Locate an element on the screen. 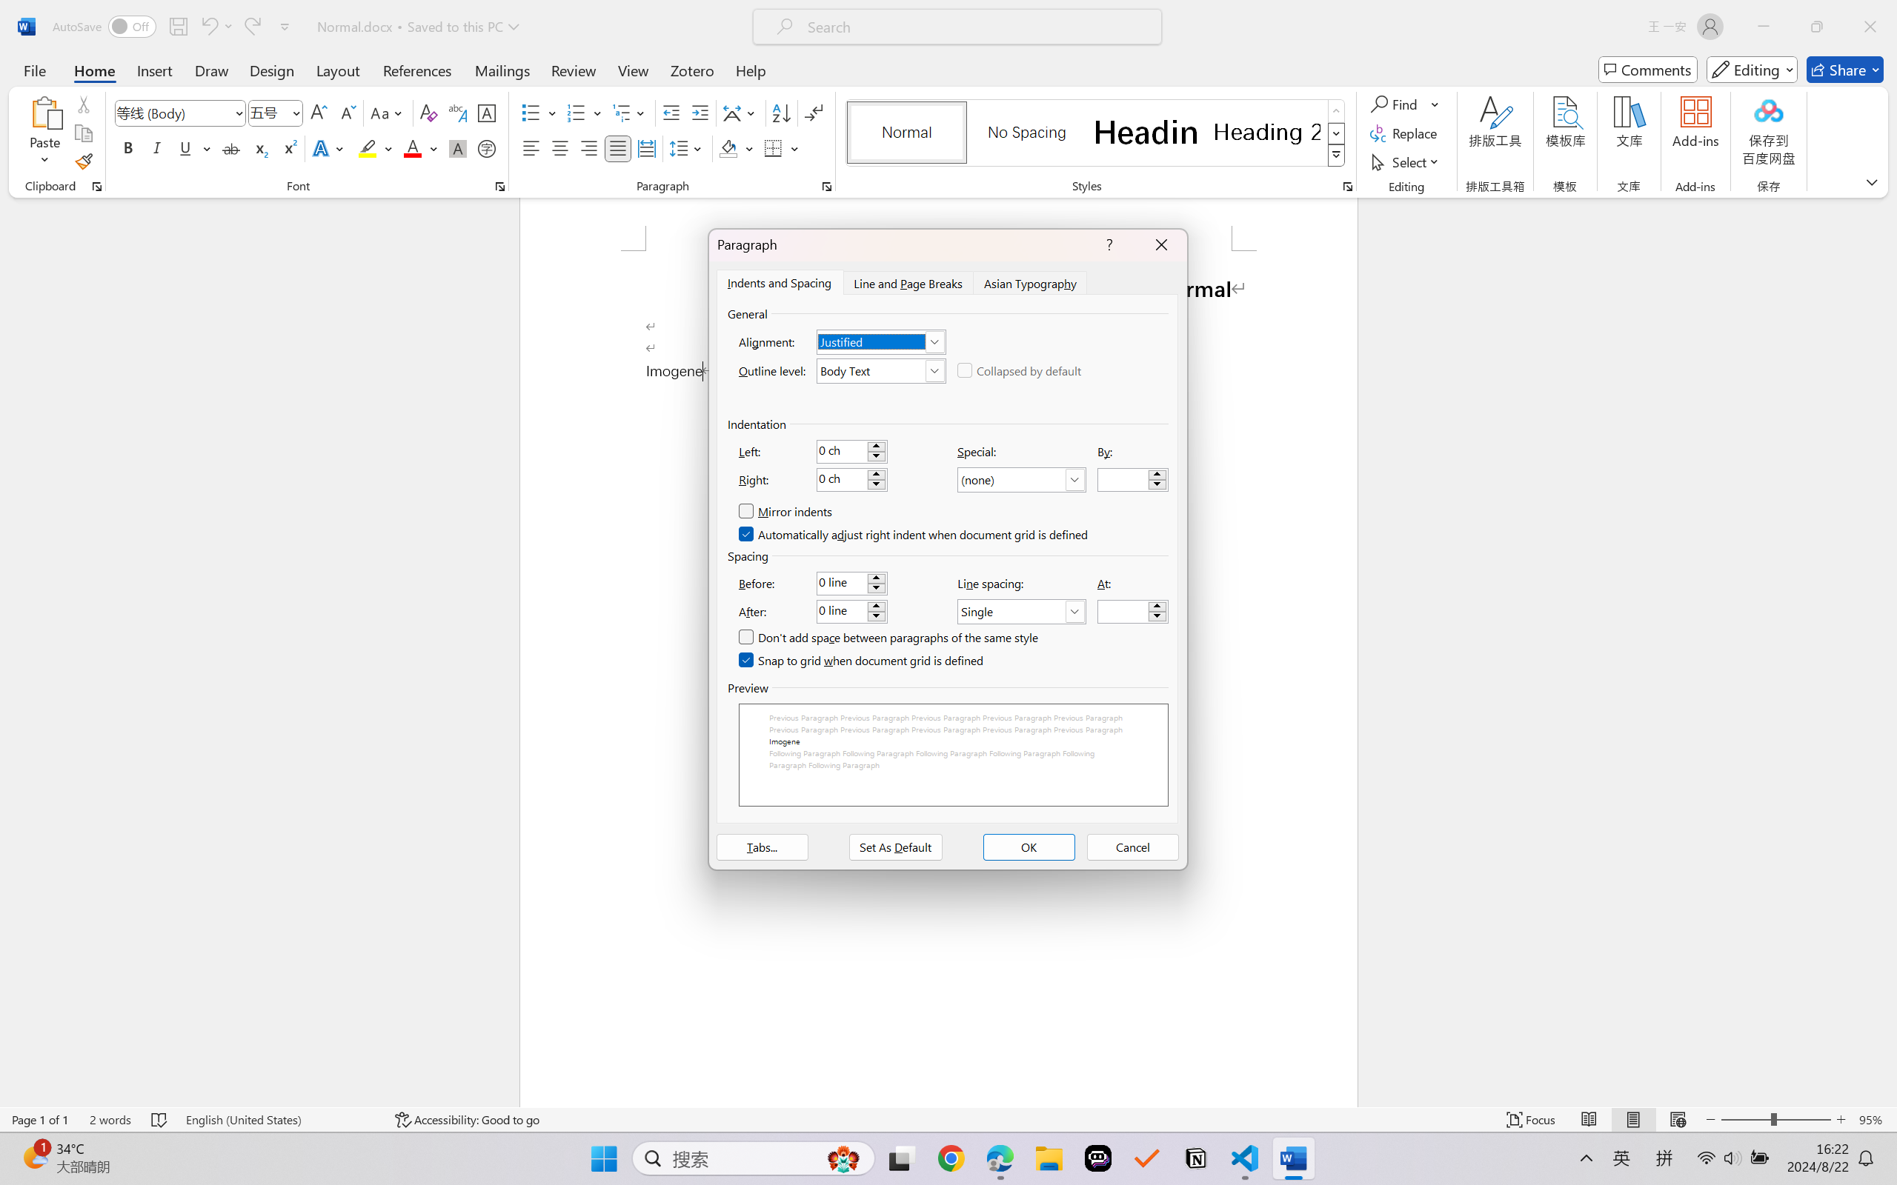 The image size is (1897, 1185). Center is located at coordinates (559, 148).